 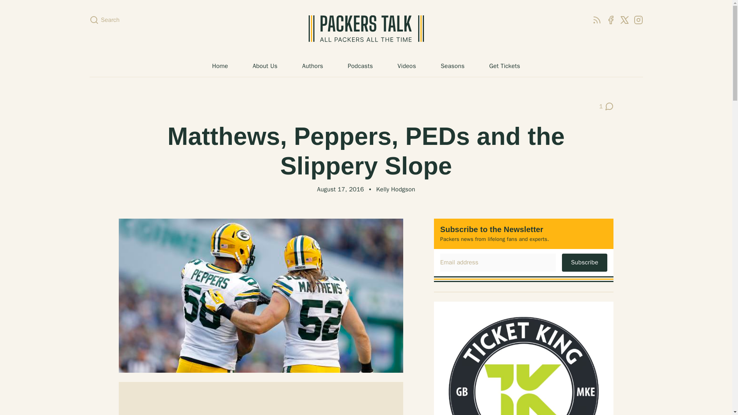 What do you see at coordinates (452, 66) in the screenshot?
I see `Seasons` at bounding box center [452, 66].